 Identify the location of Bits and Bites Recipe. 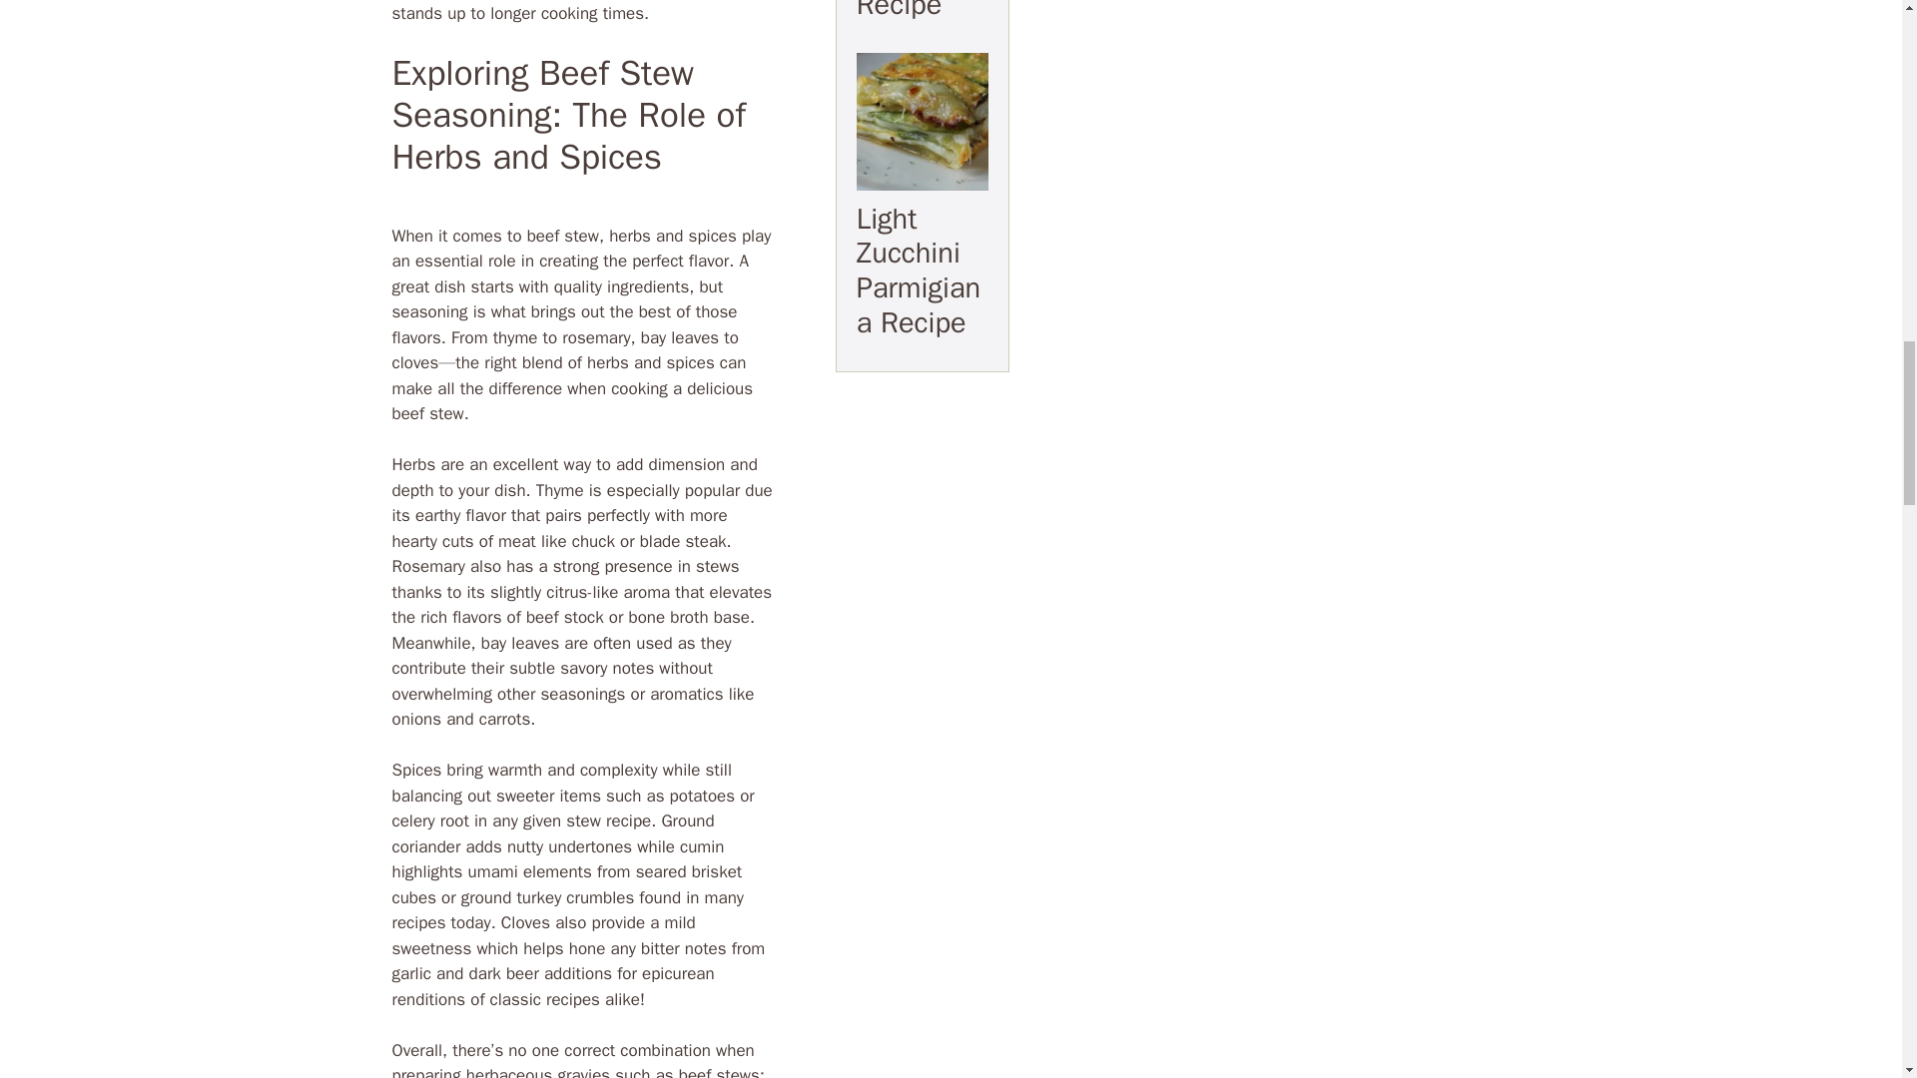
(909, 11).